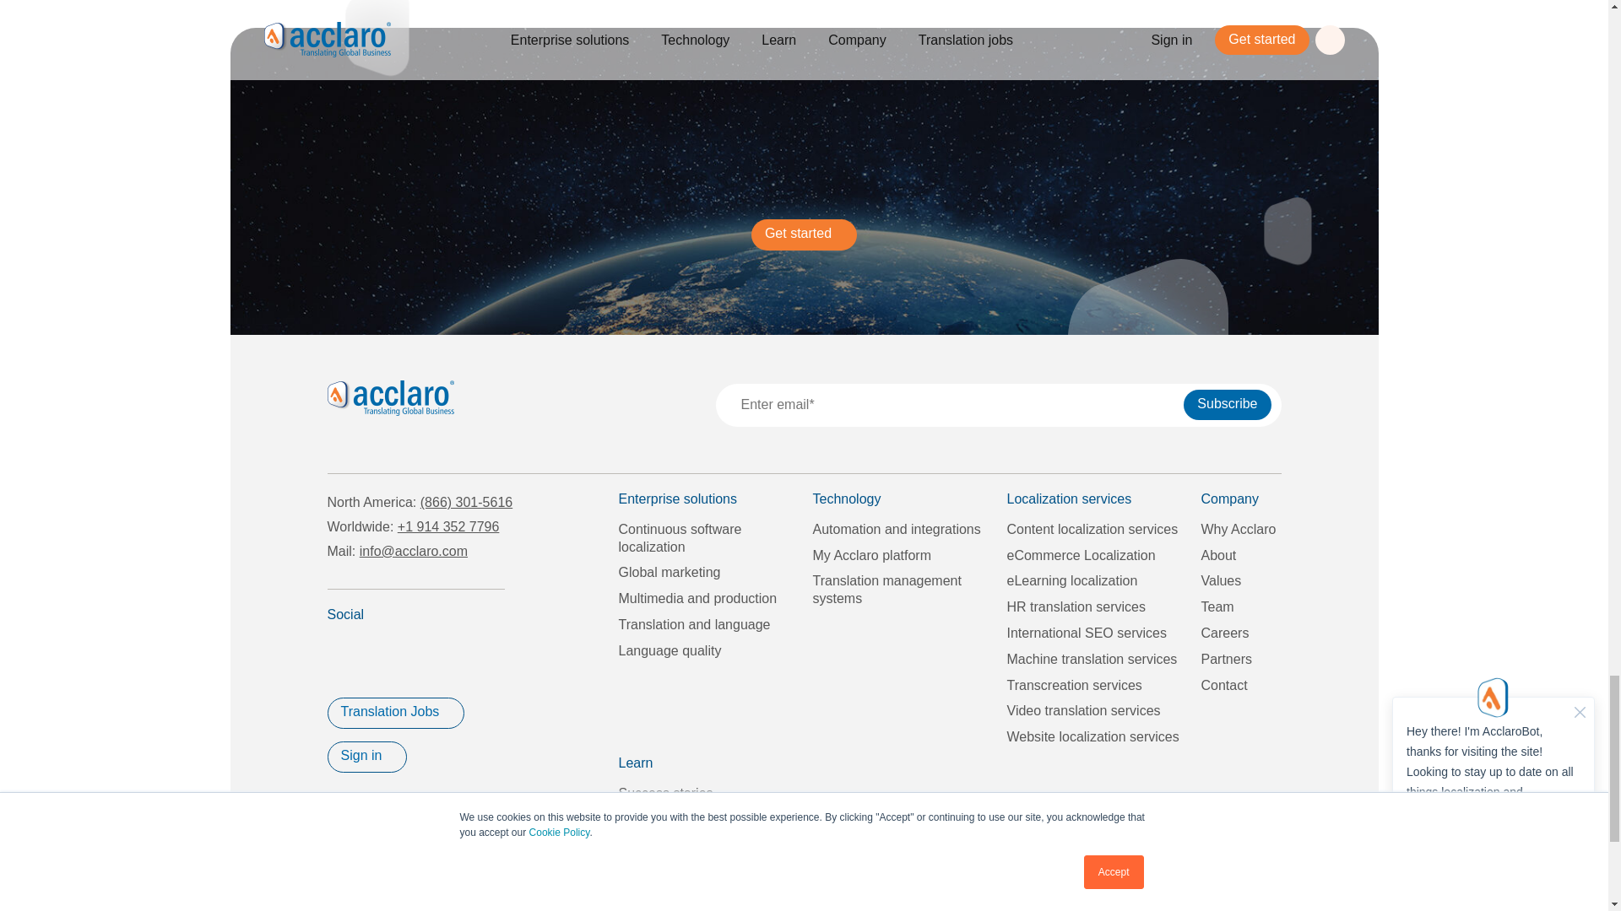 The image size is (1621, 911). What do you see at coordinates (1227, 405) in the screenshot?
I see `Subscribe` at bounding box center [1227, 405].